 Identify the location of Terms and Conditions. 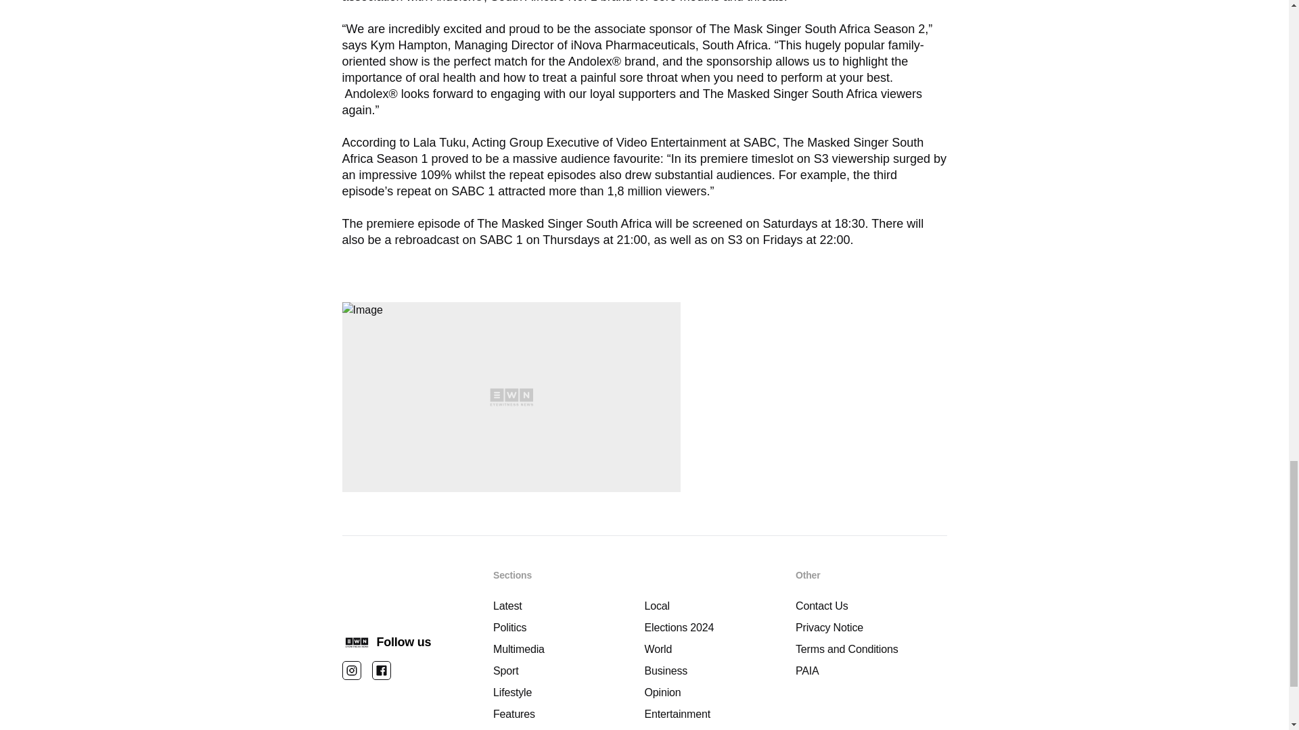
(871, 650).